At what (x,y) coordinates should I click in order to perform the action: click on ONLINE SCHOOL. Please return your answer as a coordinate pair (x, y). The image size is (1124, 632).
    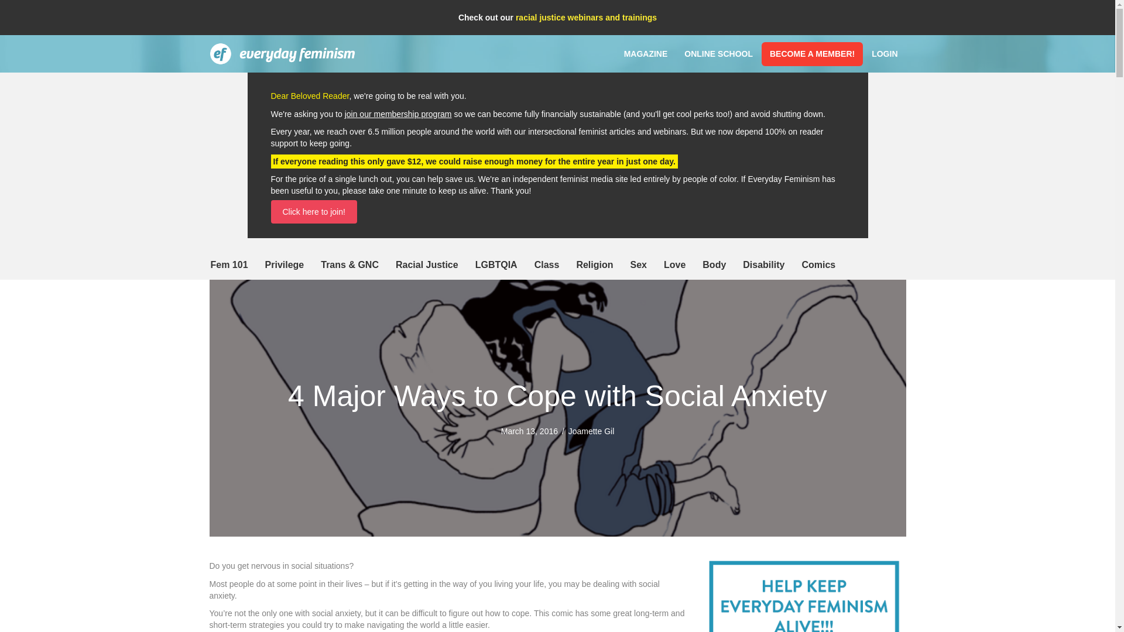
    Looking at the image, I should click on (718, 54).